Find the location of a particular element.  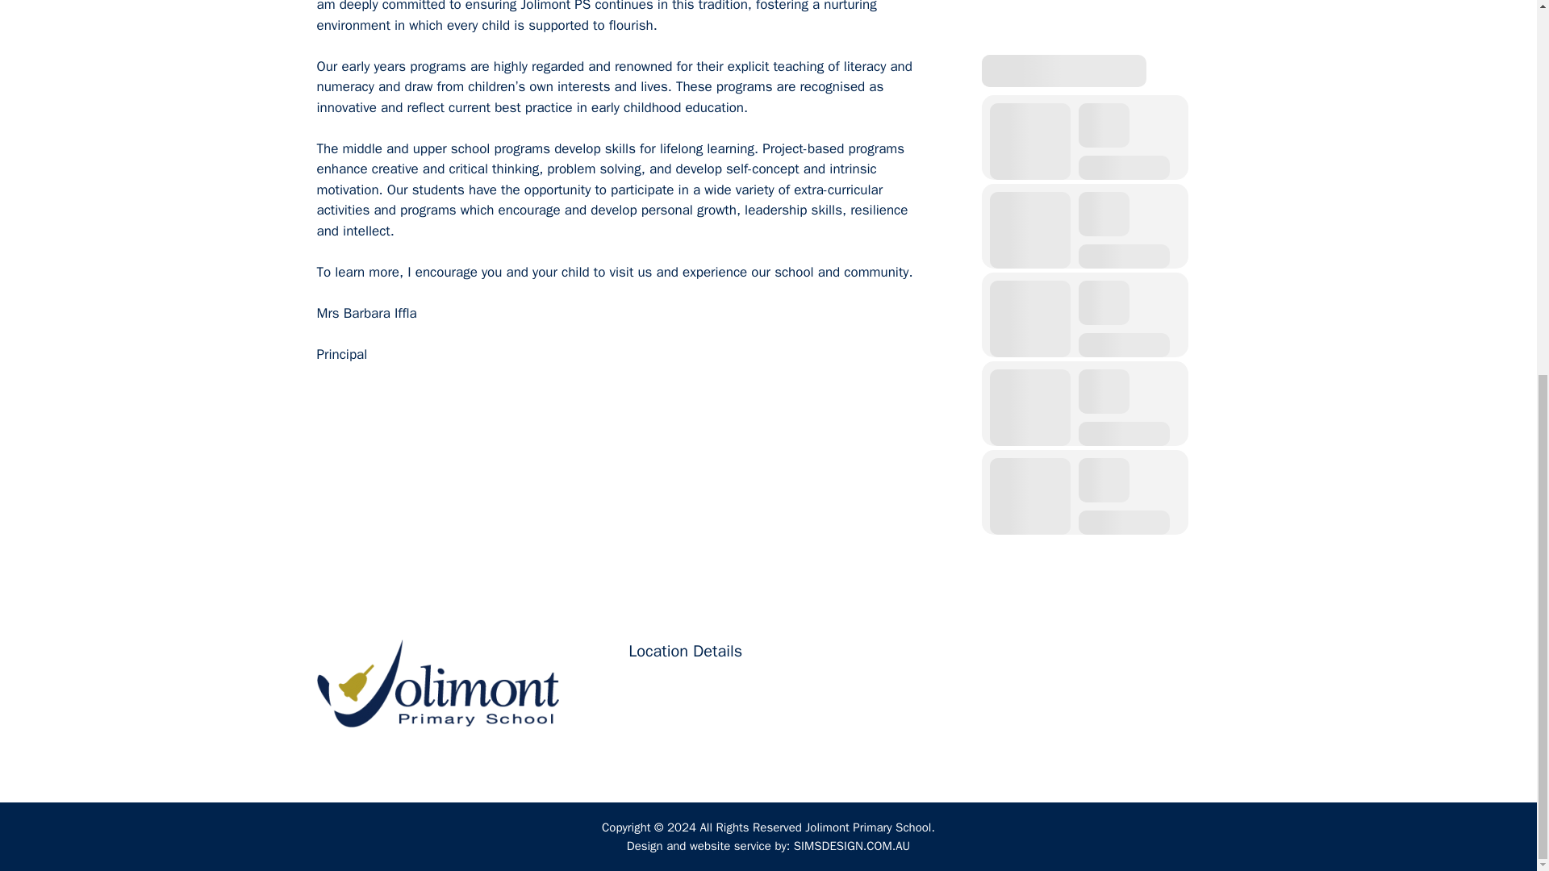

SIMSDESIGN.COM.AU is located at coordinates (852, 846).